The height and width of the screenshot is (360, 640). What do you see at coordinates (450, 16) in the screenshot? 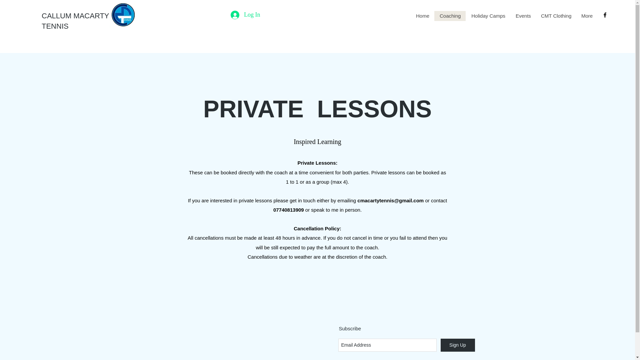
I see `Coaching` at bounding box center [450, 16].